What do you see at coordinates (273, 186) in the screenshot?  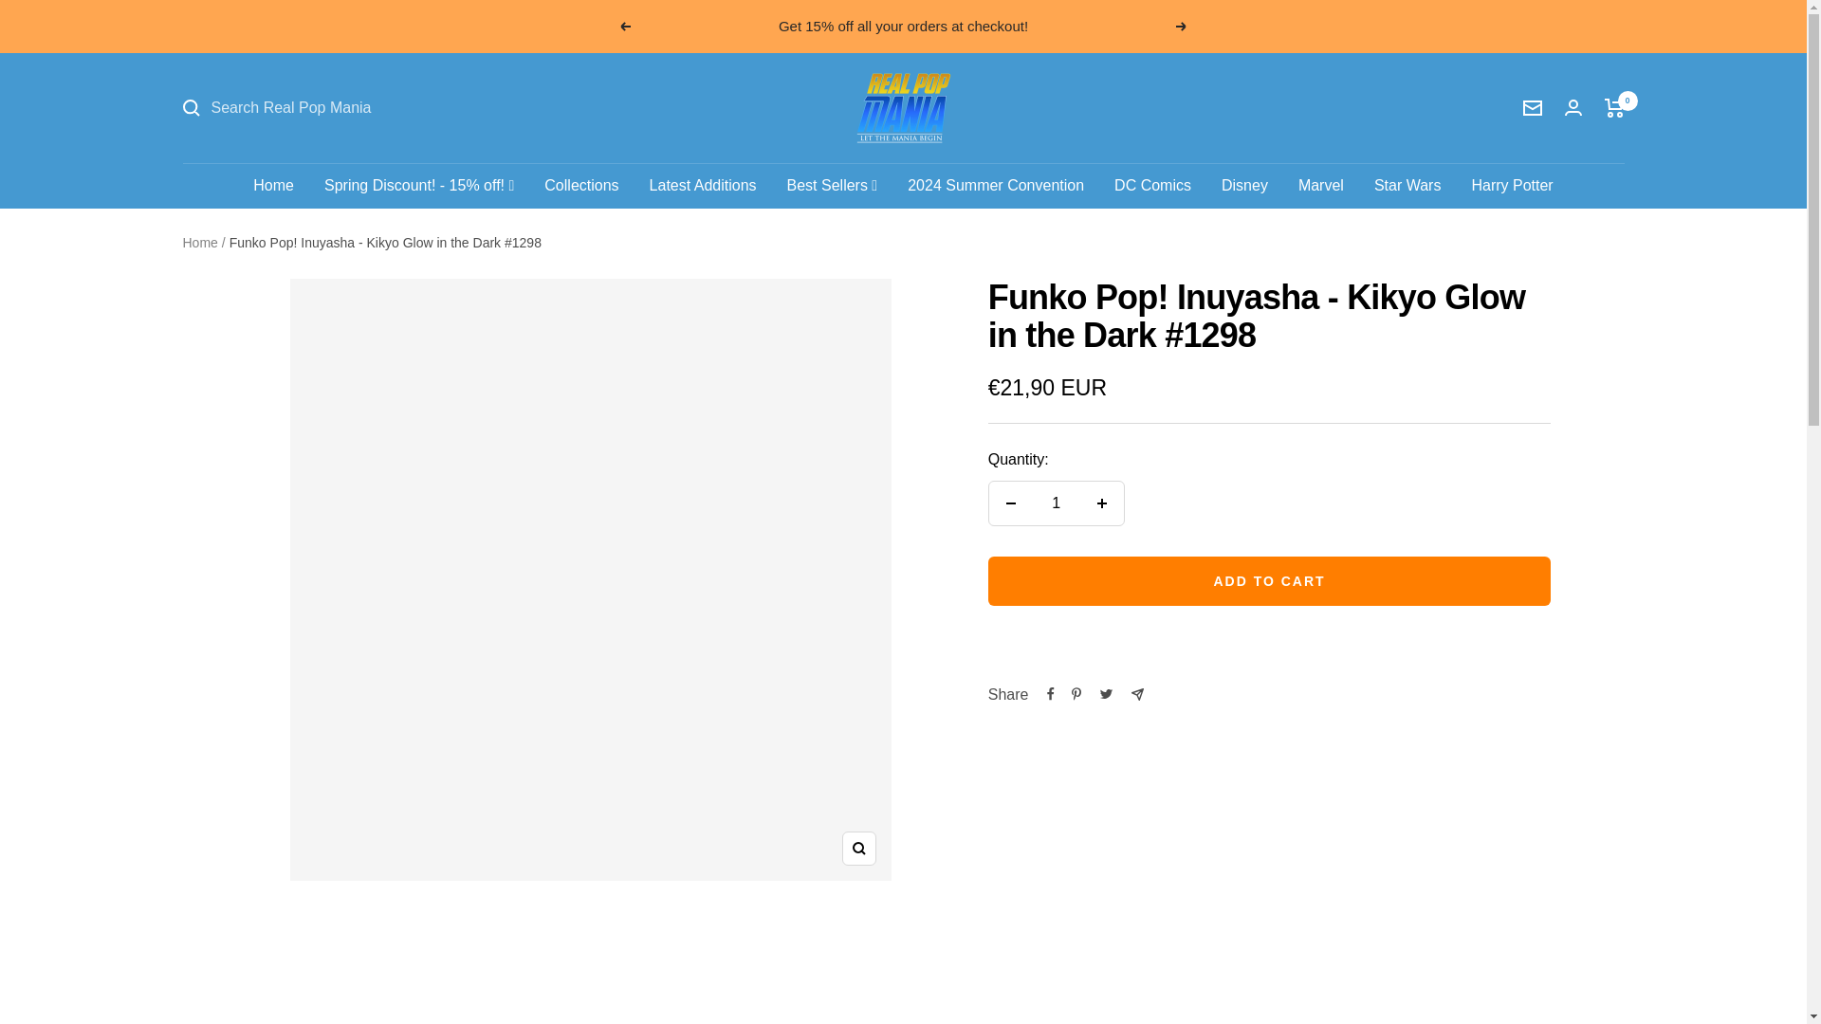 I see `Home` at bounding box center [273, 186].